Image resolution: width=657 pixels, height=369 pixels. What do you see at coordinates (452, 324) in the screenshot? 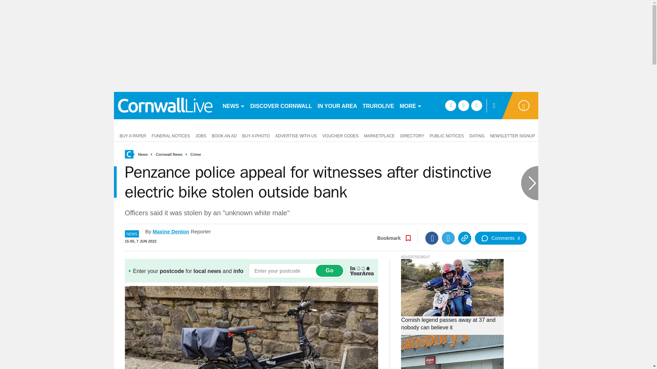
I see `Cornish legend passes away at 37 and nobody can believe it` at bounding box center [452, 324].